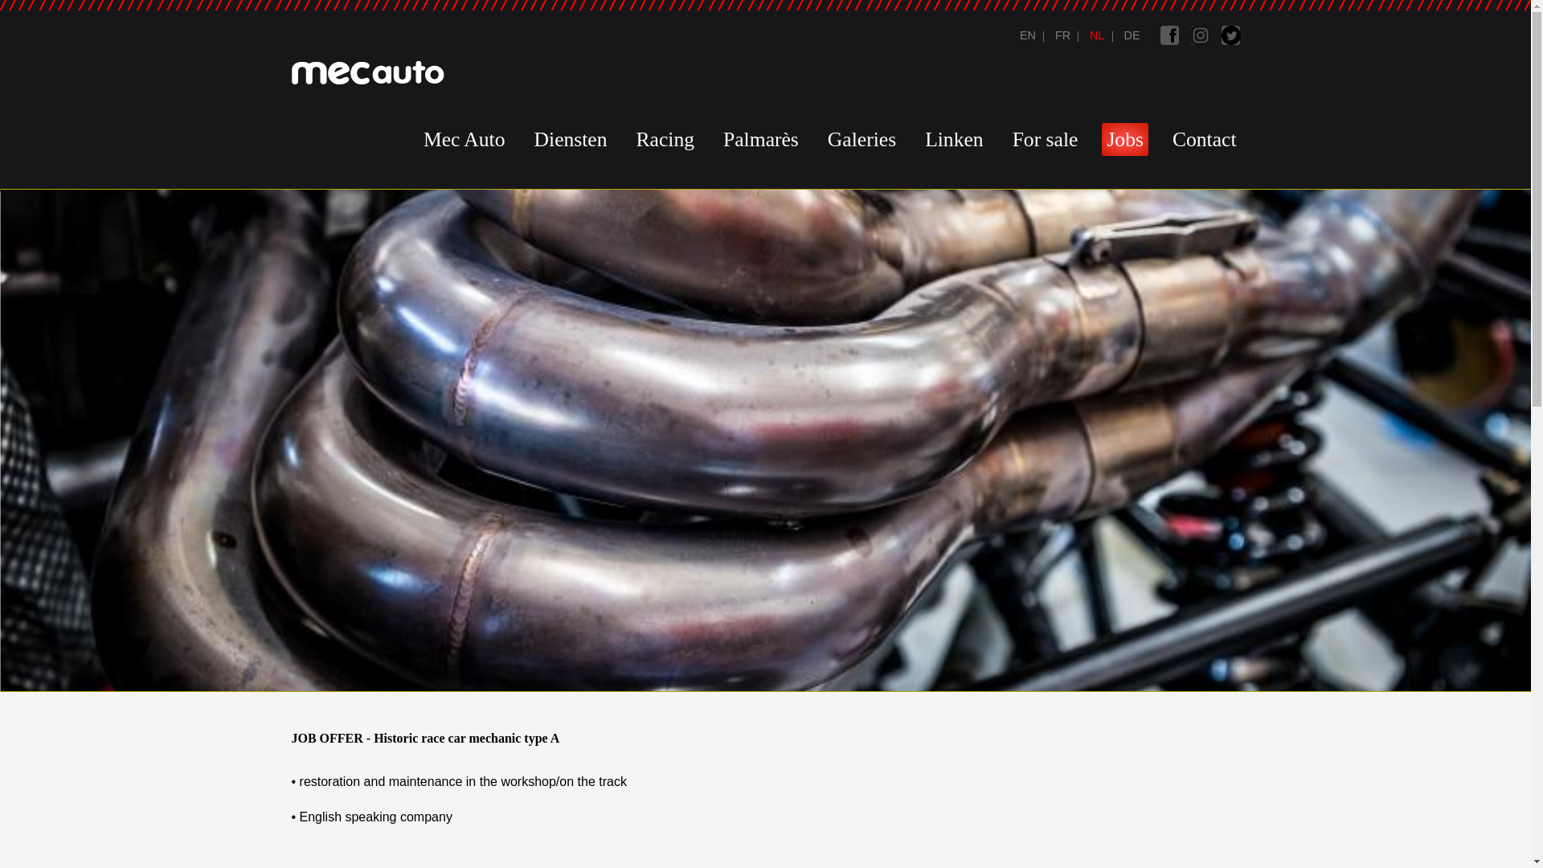 Image resolution: width=1543 pixels, height=868 pixels. Describe the element at coordinates (1130, 35) in the screenshot. I see `DE` at that location.